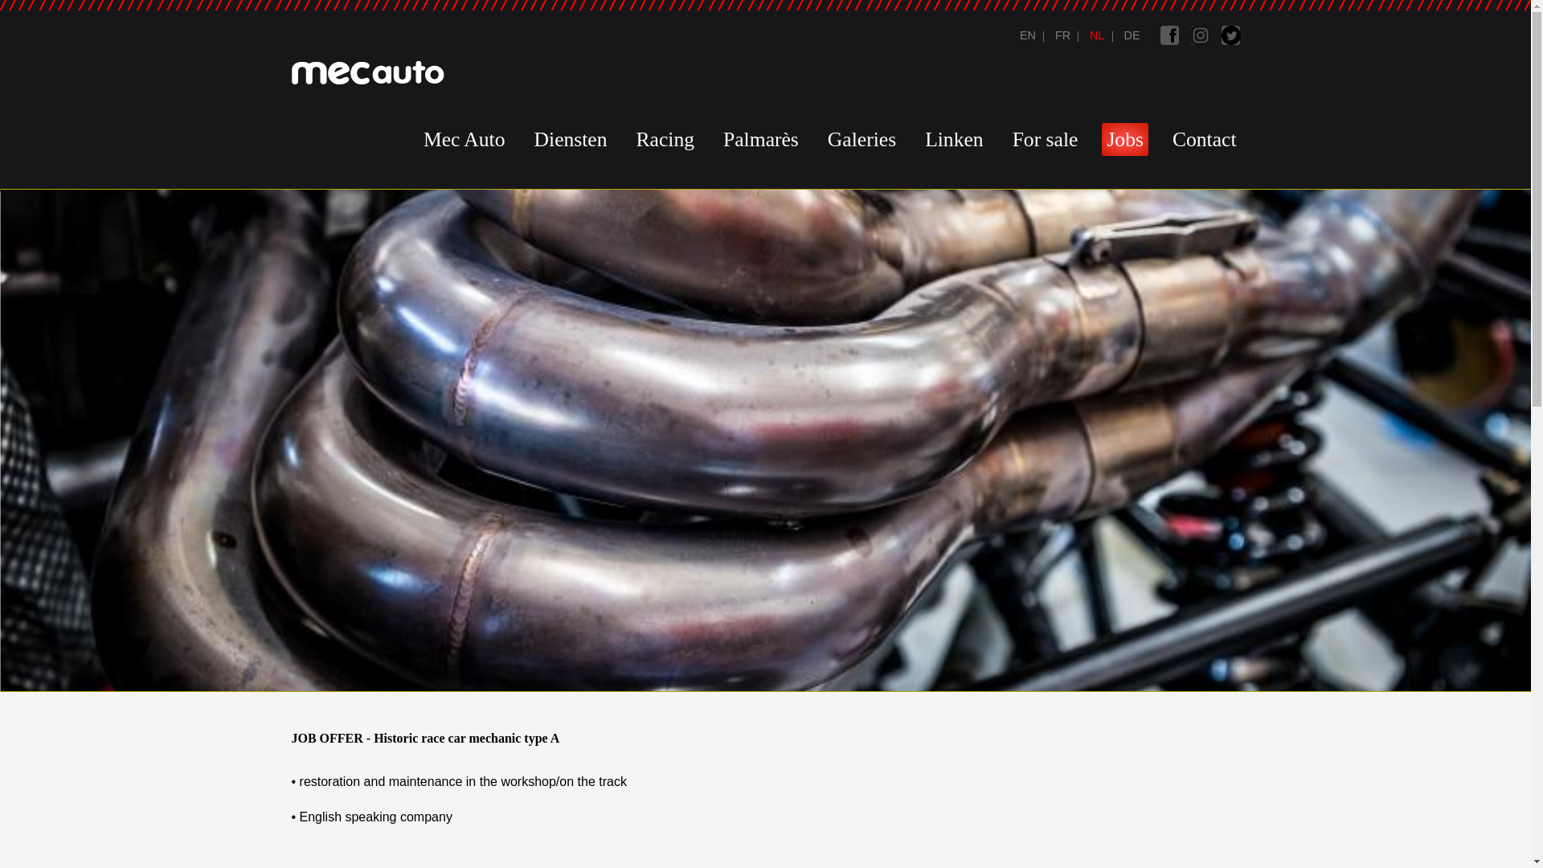 Image resolution: width=1543 pixels, height=868 pixels. Describe the element at coordinates (1130, 35) in the screenshot. I see `DE` at that location.